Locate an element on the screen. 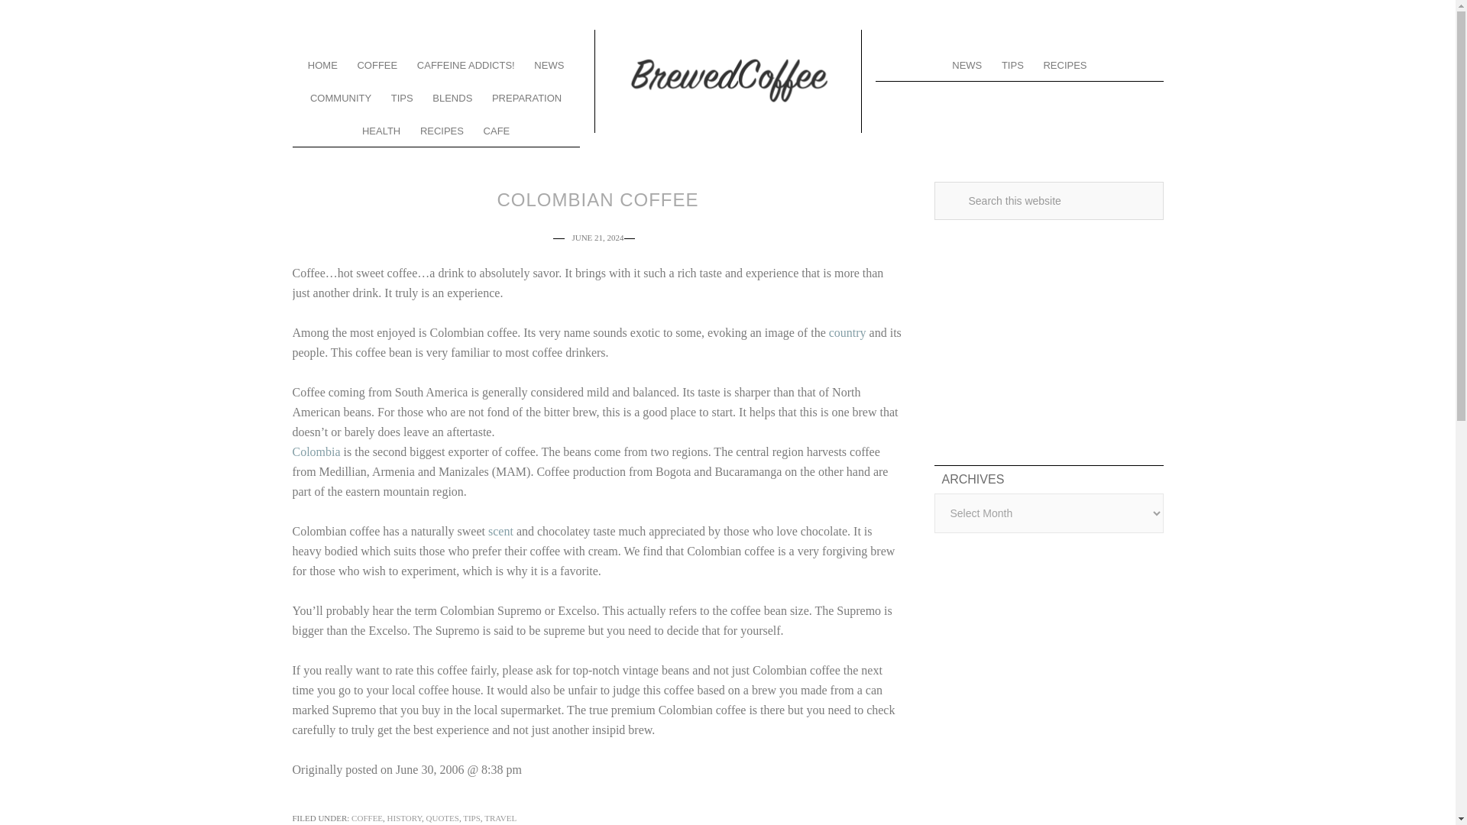  COFFEE is located at coordinates (367, 817).